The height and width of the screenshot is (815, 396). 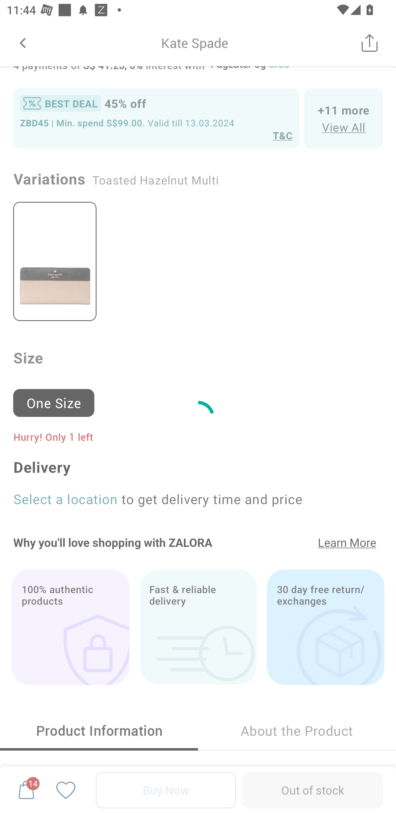 I want to click on Share this Product, so click(x=370, y=43).